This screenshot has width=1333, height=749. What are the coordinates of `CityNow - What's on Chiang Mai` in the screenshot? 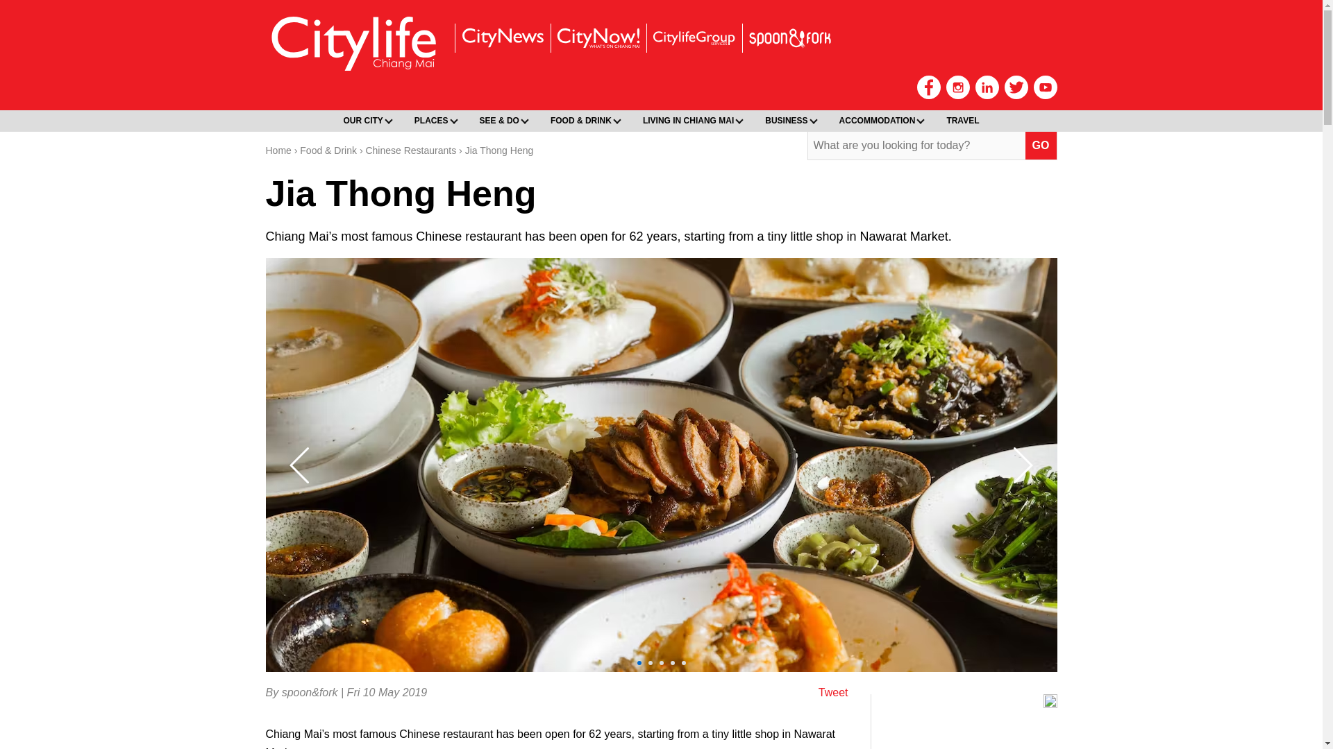 It's located at (597, 37).